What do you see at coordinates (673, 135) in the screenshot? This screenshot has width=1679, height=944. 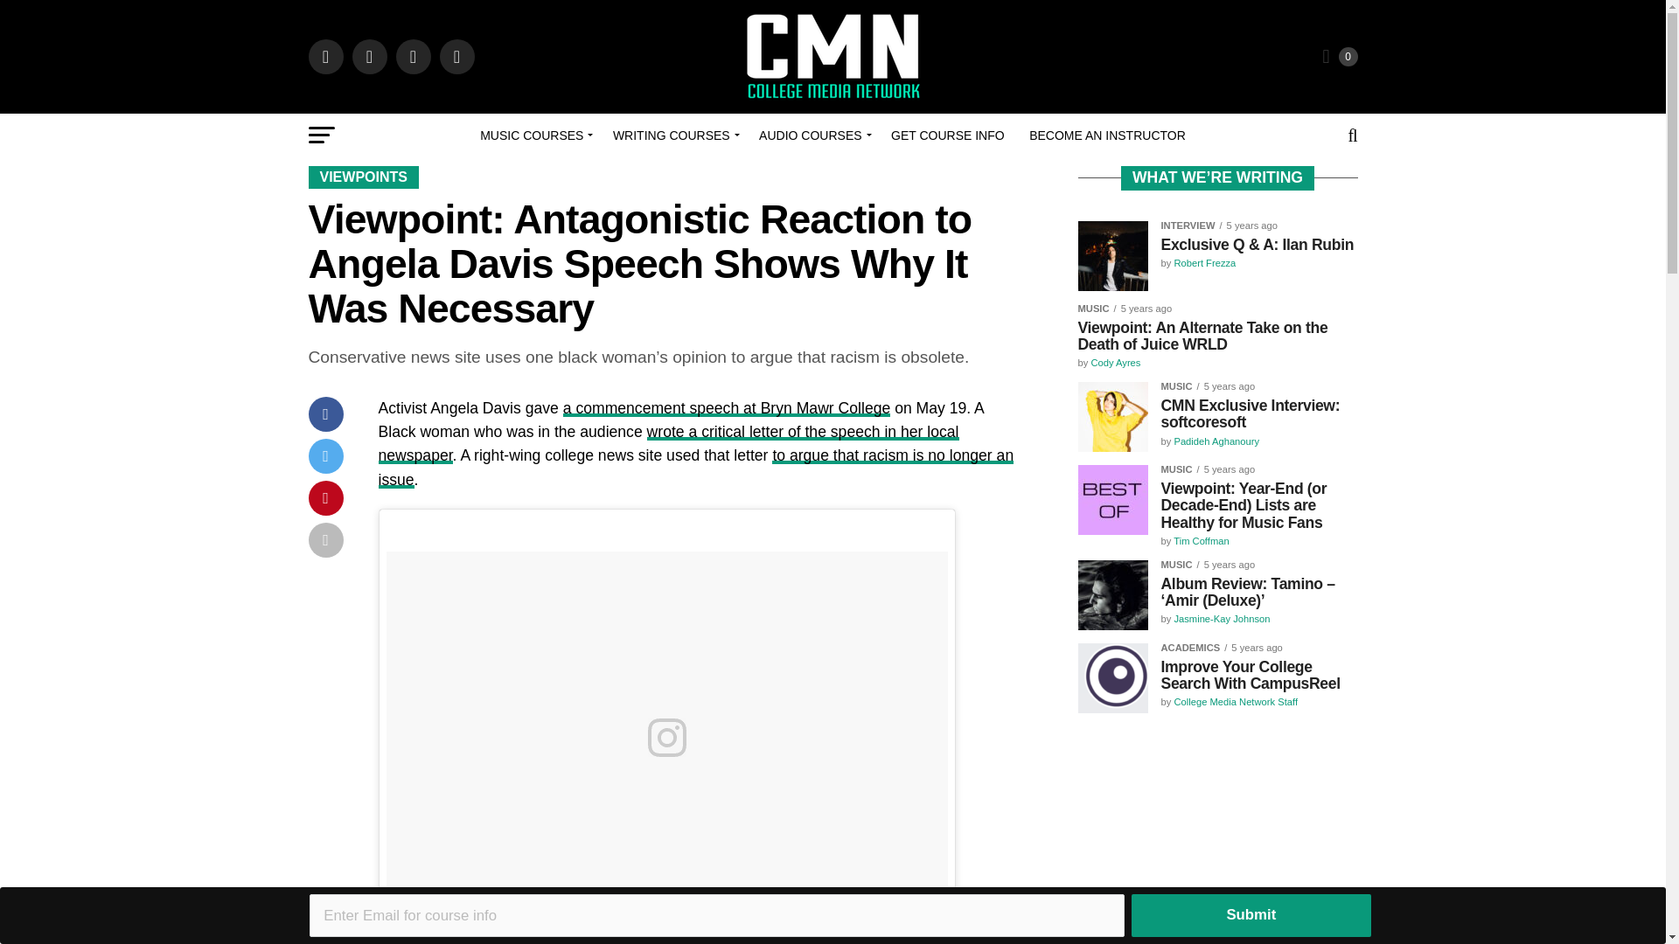 I see `WRITING COURSES` at bounding box center [673, 135].